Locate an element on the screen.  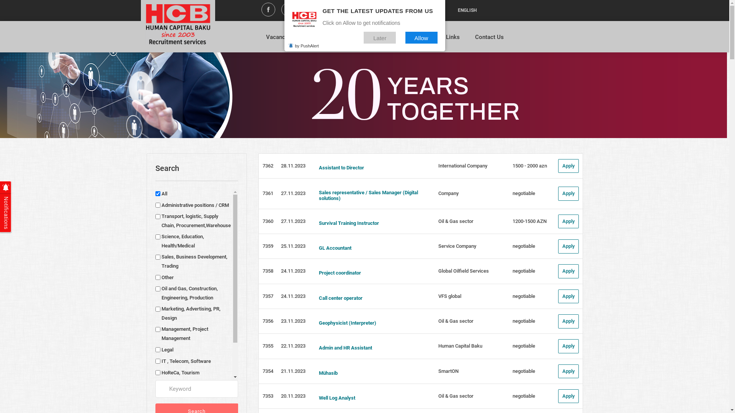
20.11.2023 is located at coordinates (293, 396).